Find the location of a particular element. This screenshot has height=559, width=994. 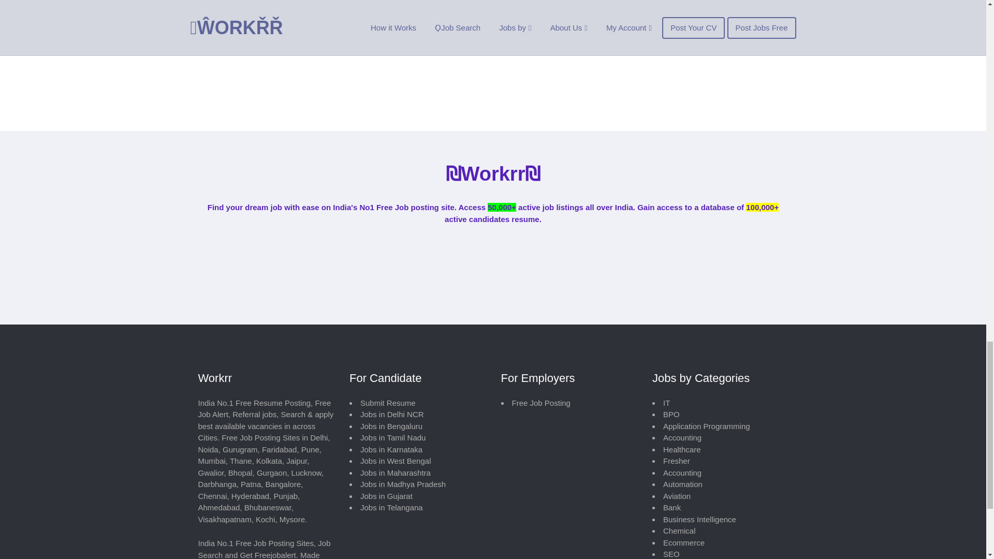

Submit Resume is located at coordinates (387, 403).